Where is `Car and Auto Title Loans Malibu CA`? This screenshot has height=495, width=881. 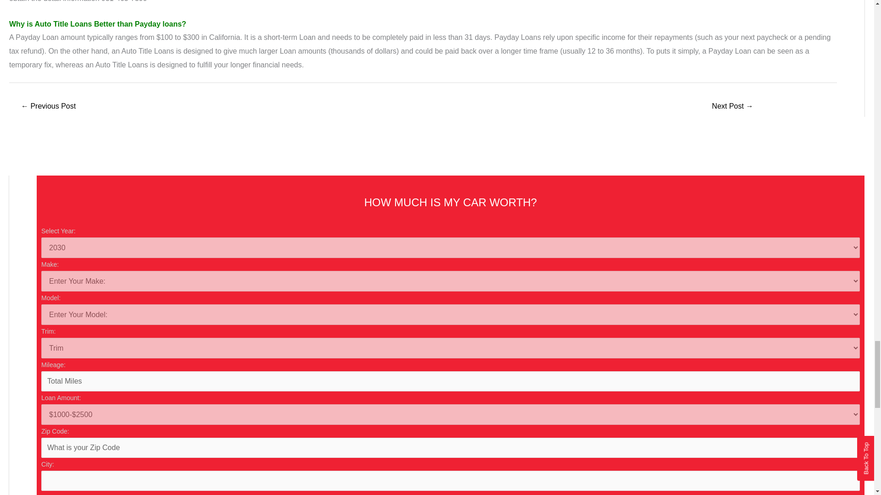
Car and Auto Title Loans Malibu CA is located at coordinates (48, 106).